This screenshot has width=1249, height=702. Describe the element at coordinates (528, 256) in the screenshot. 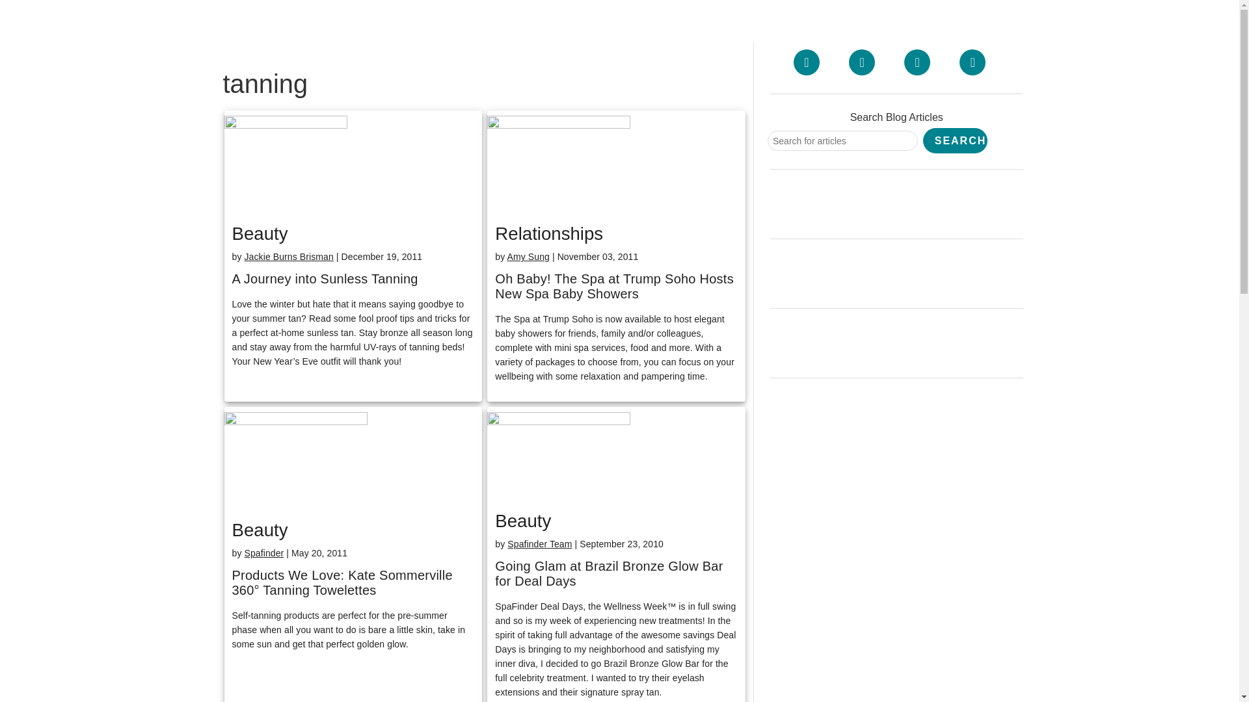

I see `Amy Sung` at that location.